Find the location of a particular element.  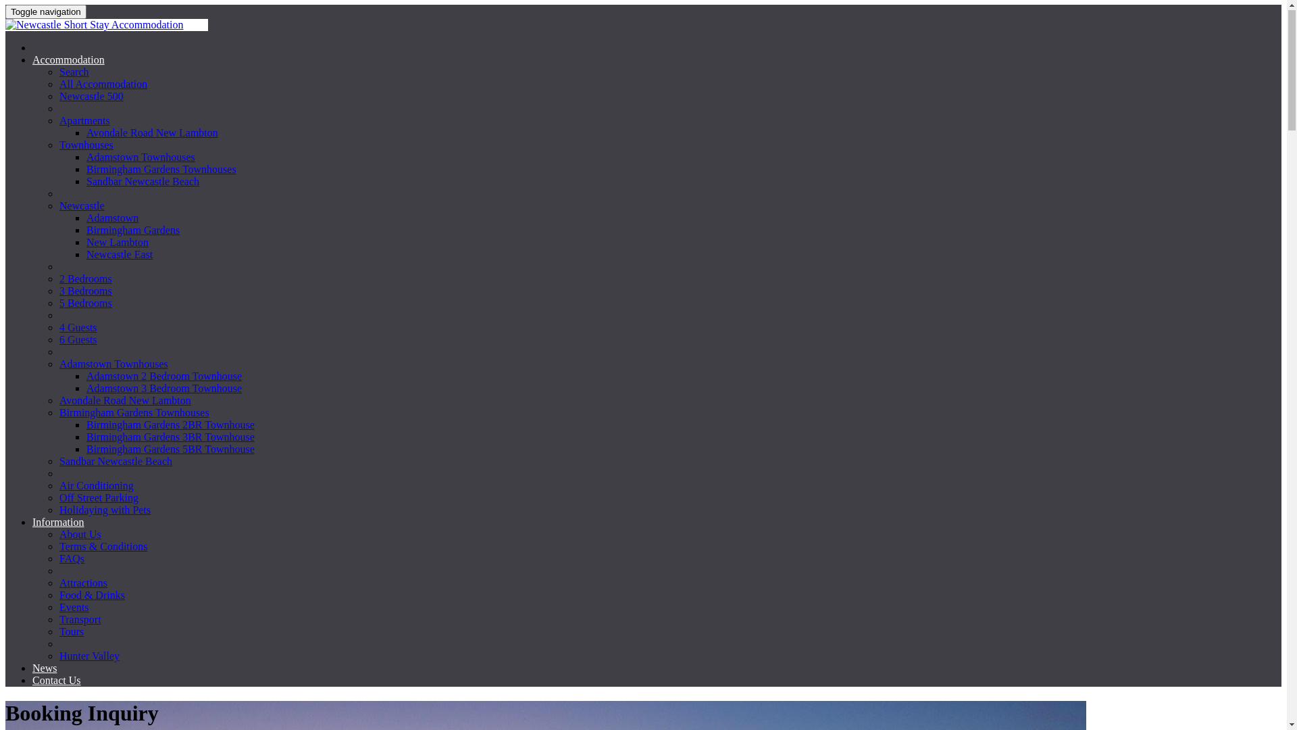

Adamstown 3 Bedroom Townhouse is located at coordinates (164, 389).